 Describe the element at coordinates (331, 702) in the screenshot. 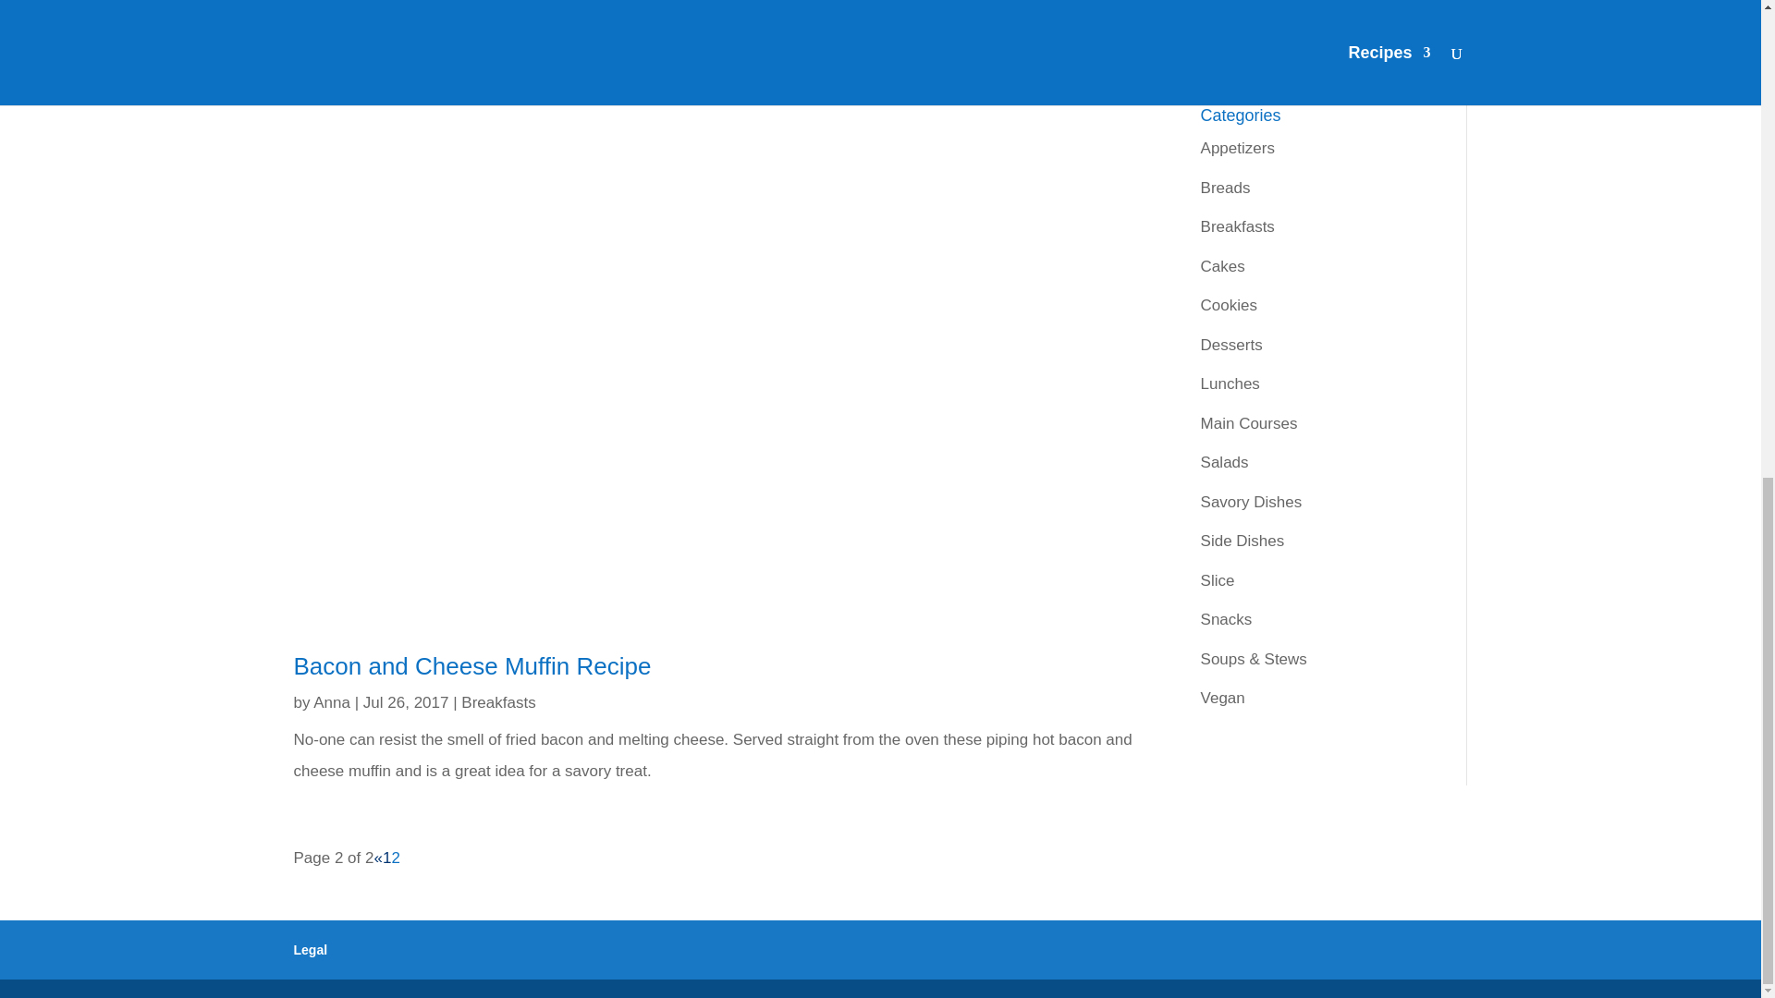

I see `Posts by Anna` at that location.